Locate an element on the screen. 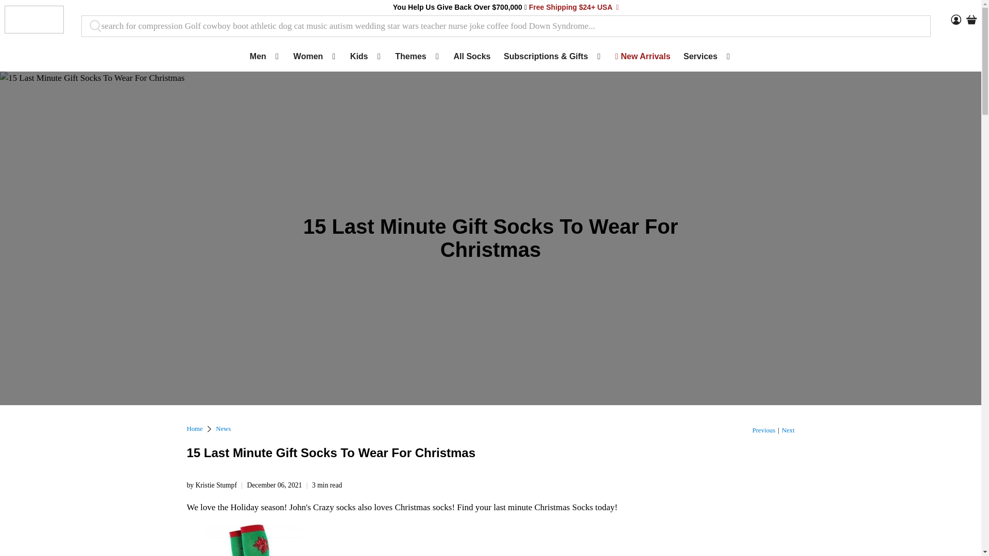 The width and height of the screenshot is (989, 556). Johns Crazy Socks is located at coordinates (33, 19).